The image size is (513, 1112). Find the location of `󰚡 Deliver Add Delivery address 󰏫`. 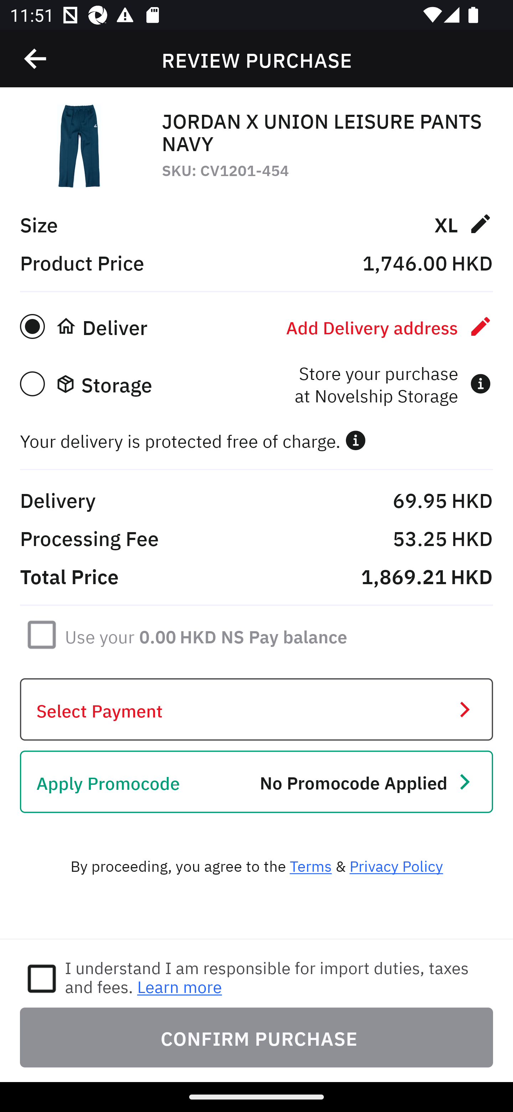

󰚡 Deliver Add Delivery address 󰏫 is located at coordinates (256, 326).